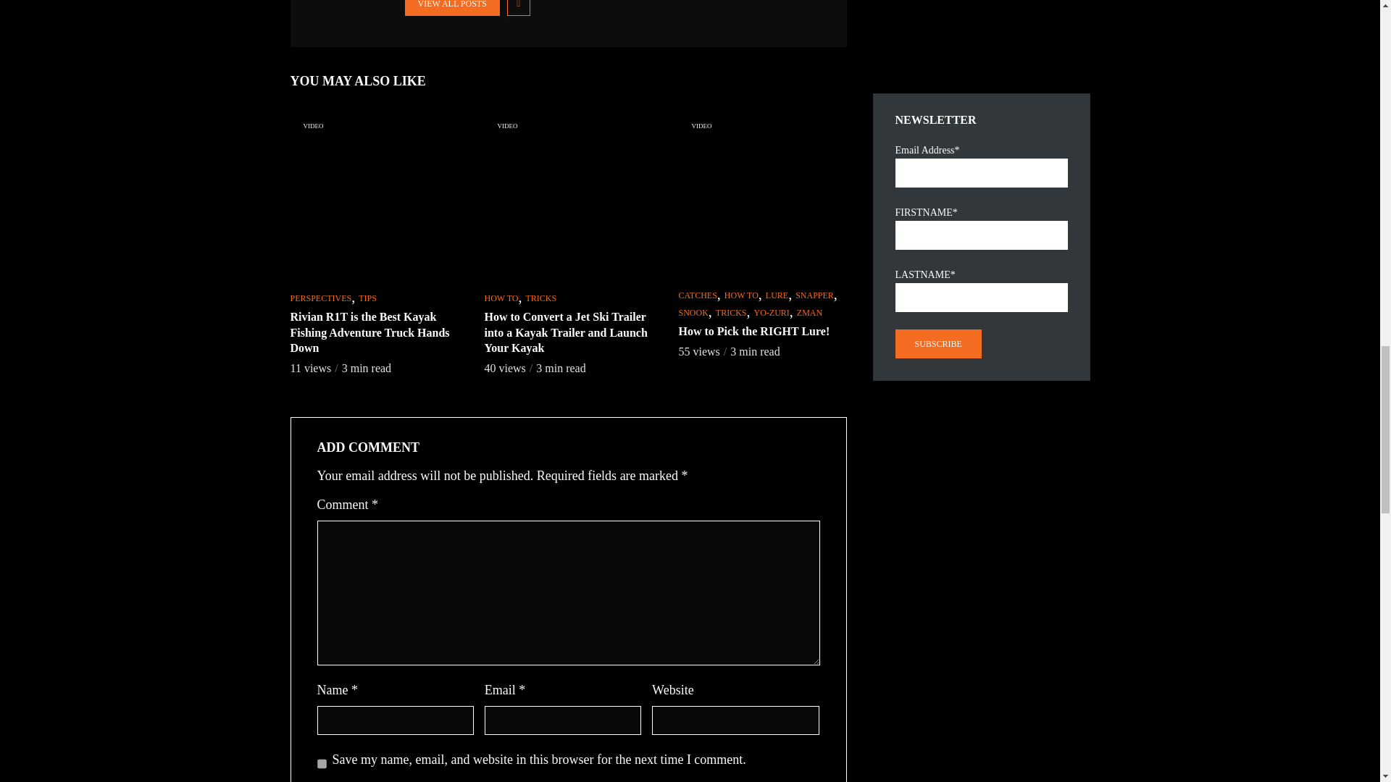  I want to click on How to Pick the RIGHT Lure!, so click(762, 194).